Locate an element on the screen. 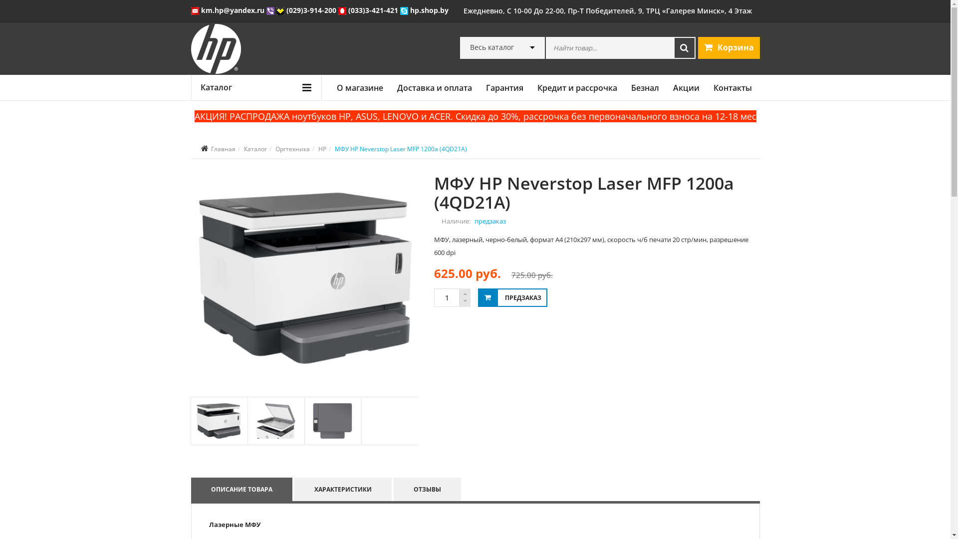 The width and height of the screenshot is (958, 539). (033)3-421-421 is located at coordinates (369, 10).